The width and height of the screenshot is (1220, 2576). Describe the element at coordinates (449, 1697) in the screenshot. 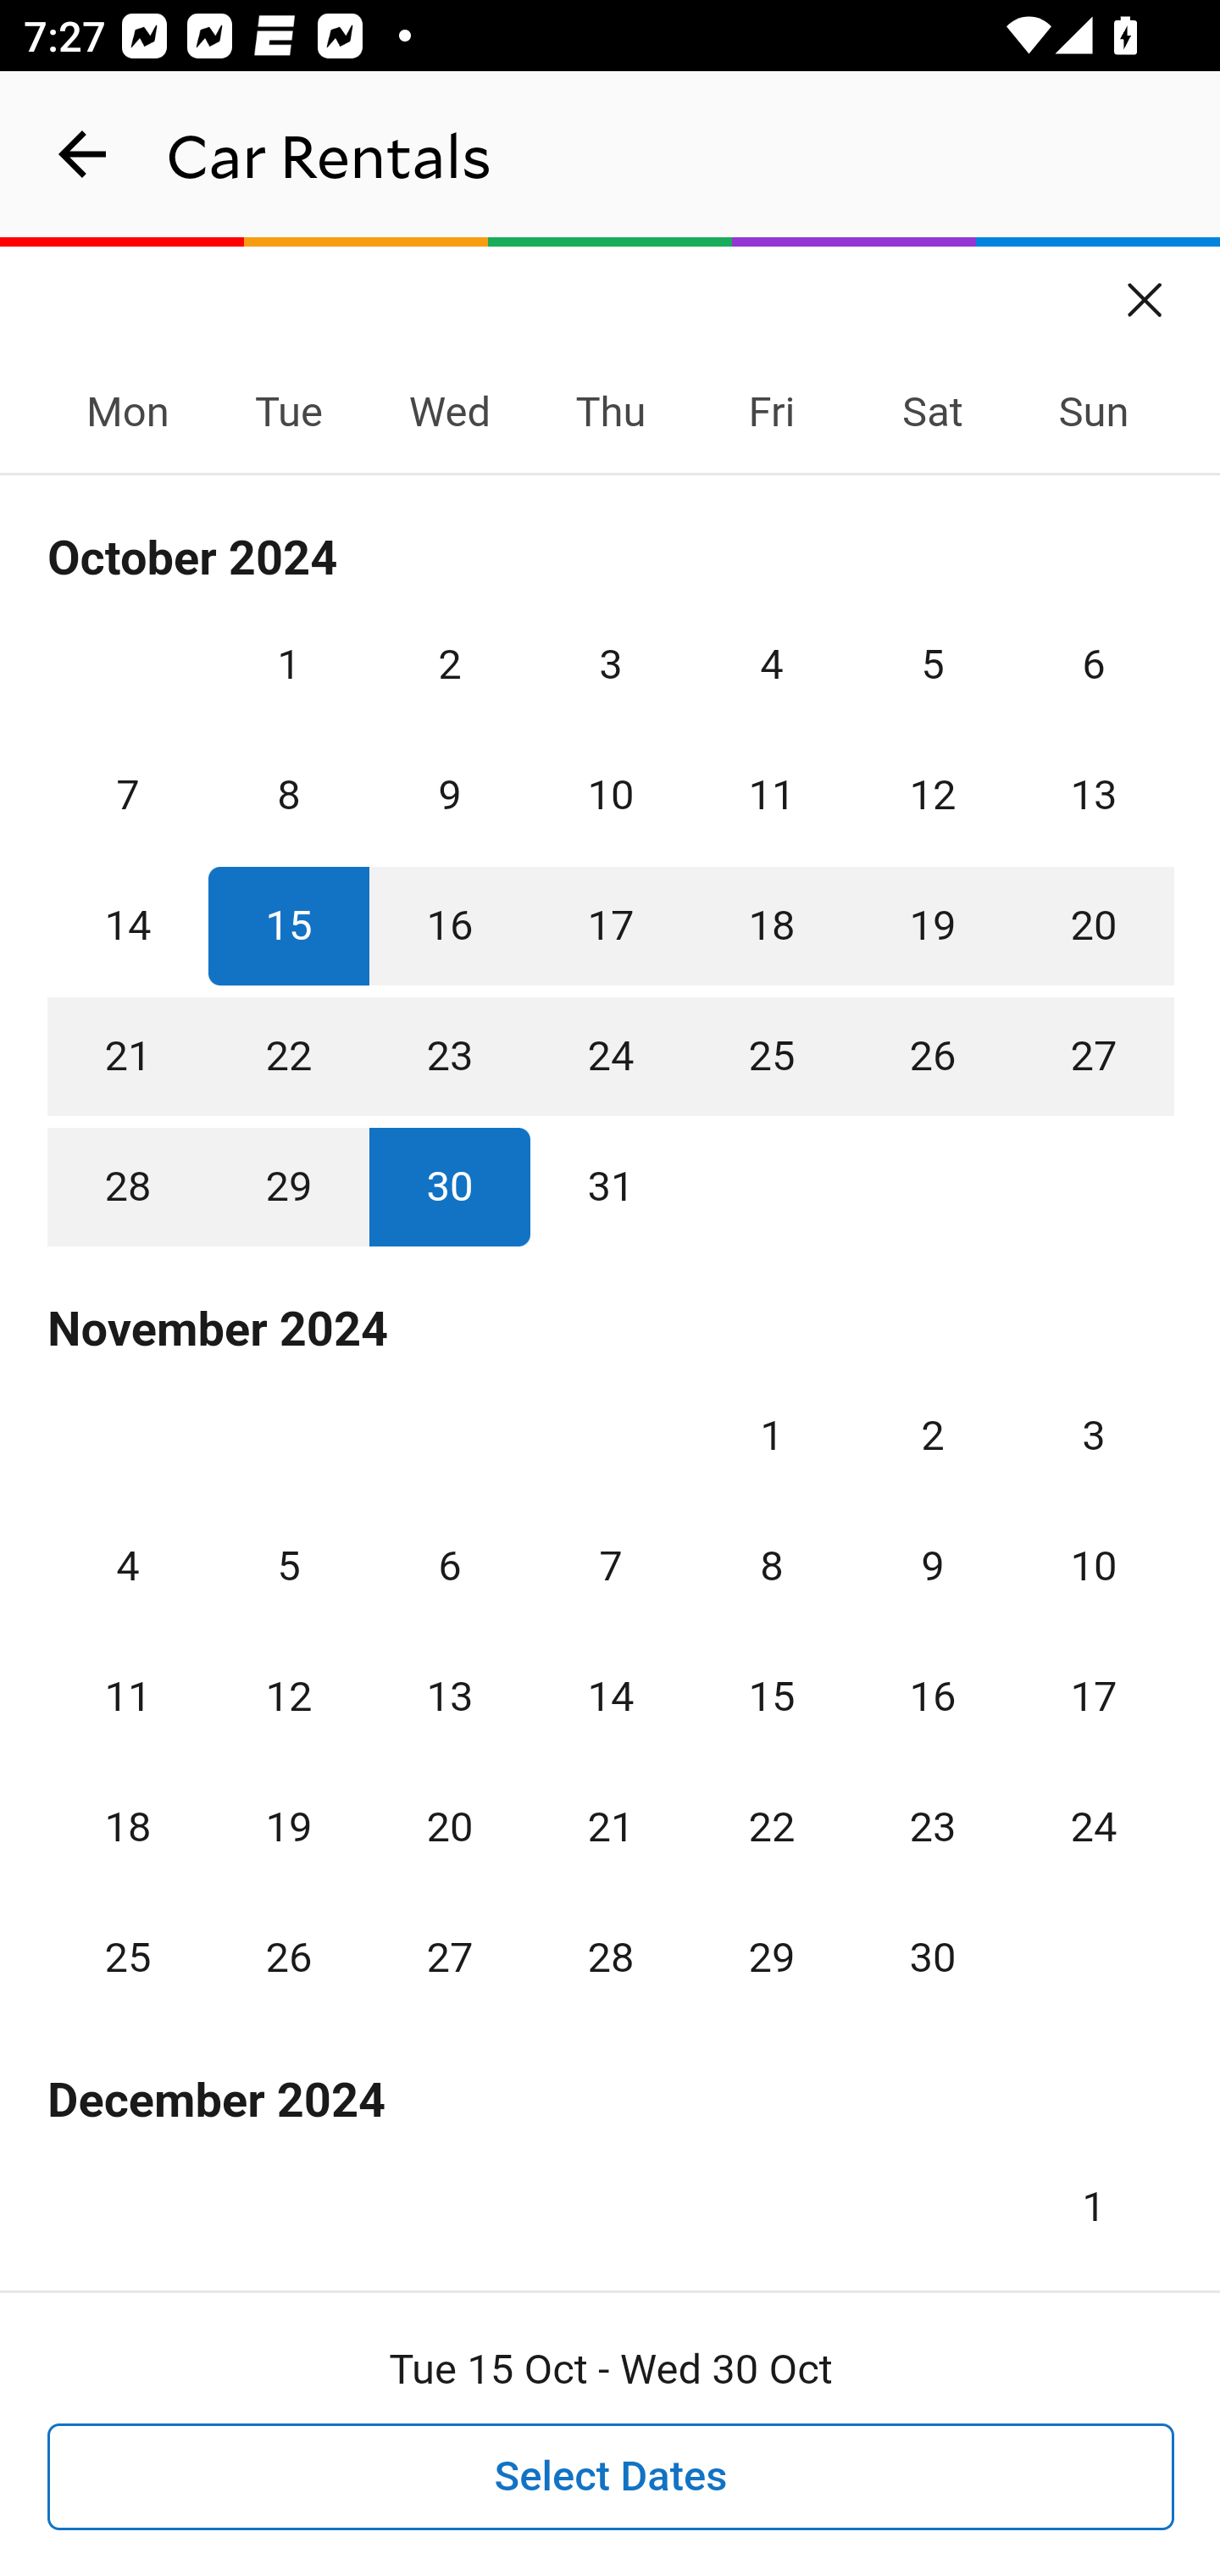

I see `13 November 2024` at that location.